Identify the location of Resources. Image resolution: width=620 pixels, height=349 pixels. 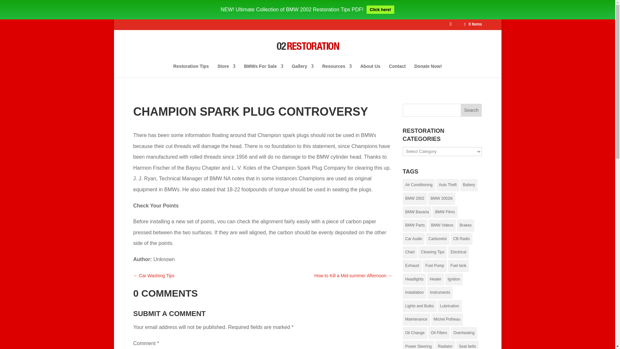
(337, 70).